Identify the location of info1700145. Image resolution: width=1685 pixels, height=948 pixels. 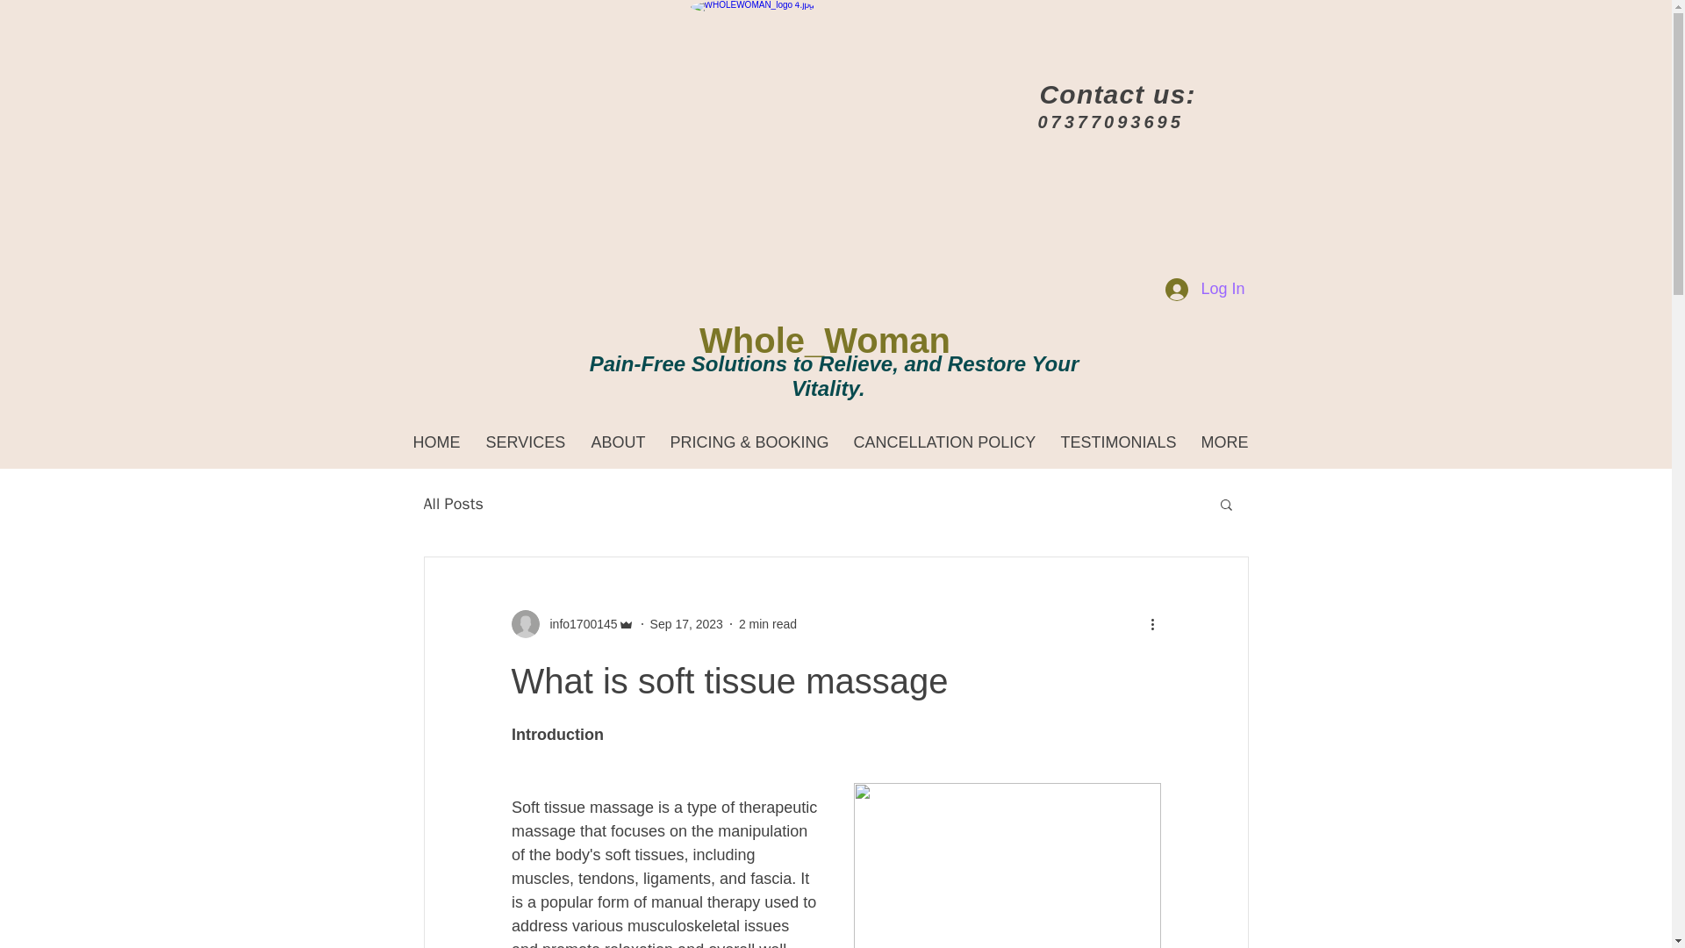
(571, 623).